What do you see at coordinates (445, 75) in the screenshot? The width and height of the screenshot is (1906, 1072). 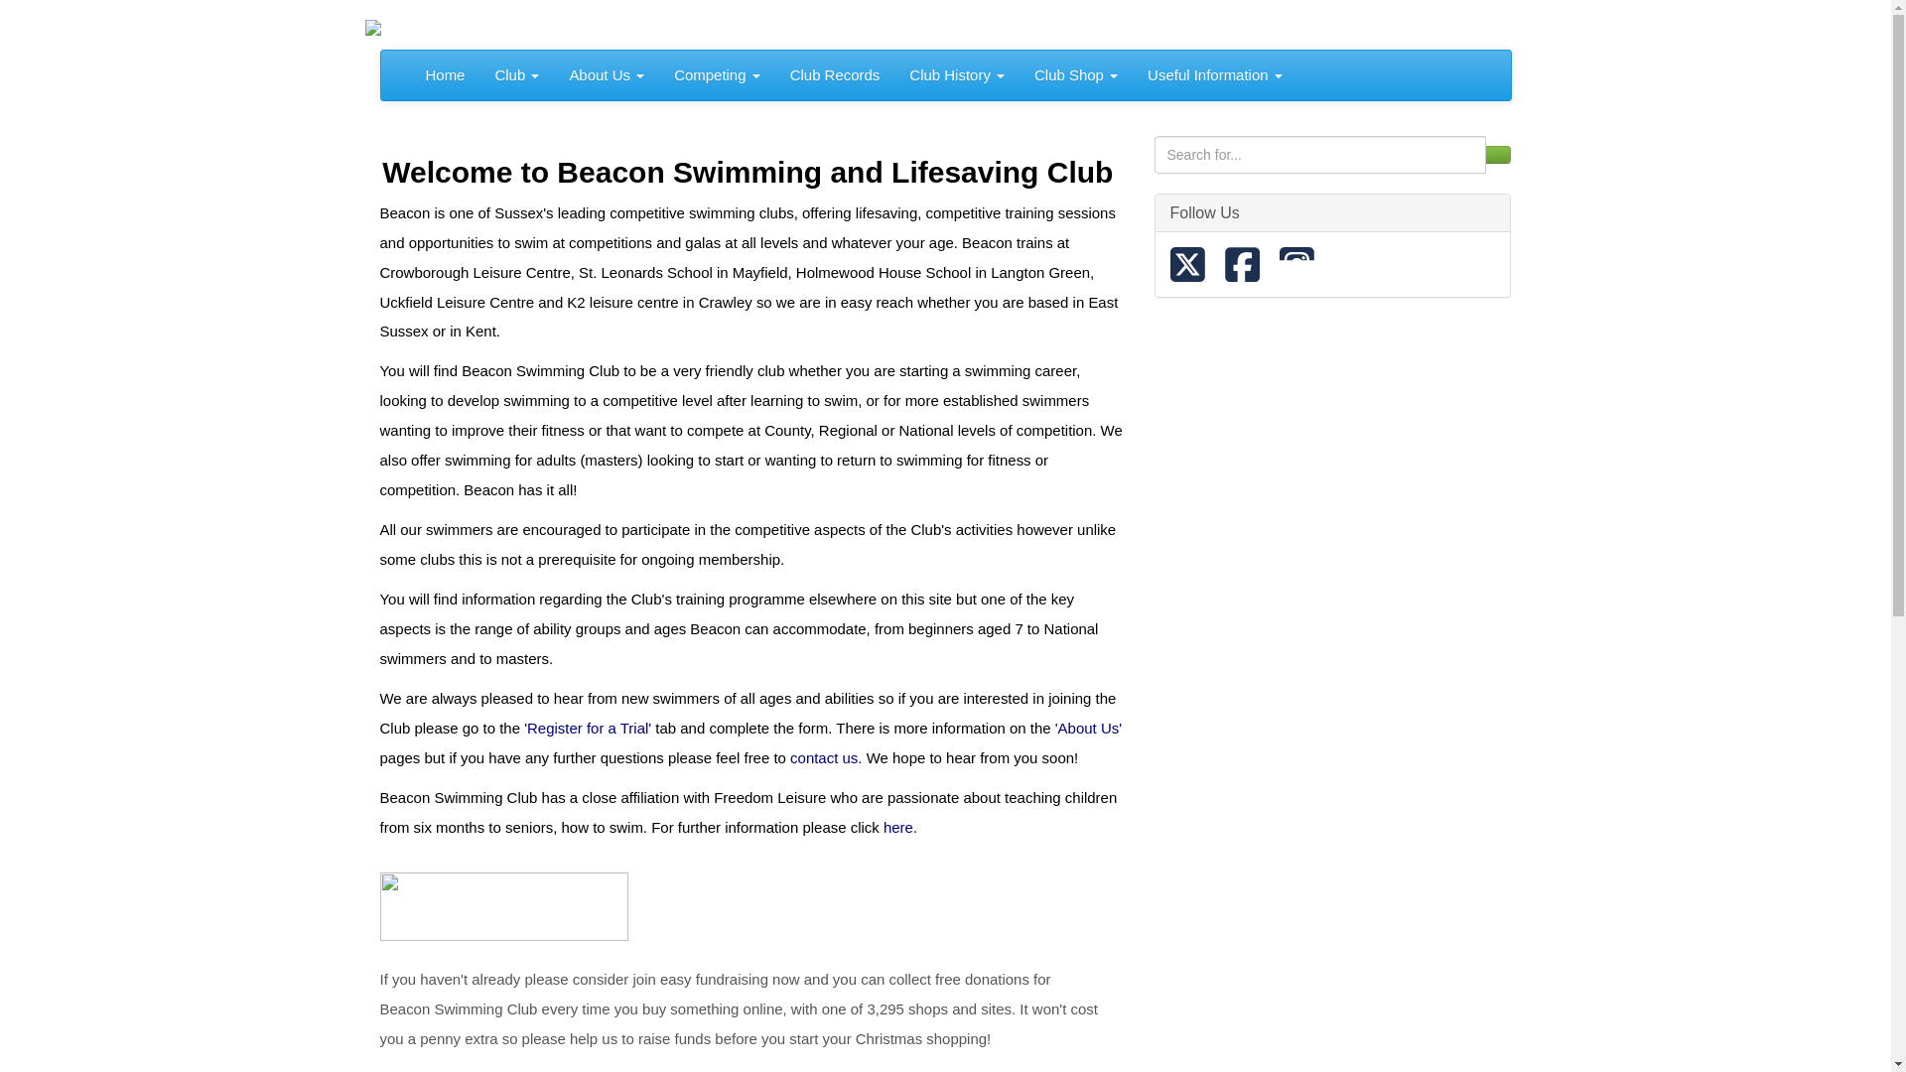 I see `Home` at bounding box center [445, 75].